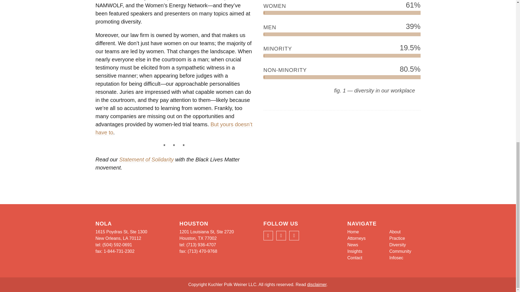 The height and width of the screenshot is (292, 520). What do you see at coordinates (396, 258) in the screenshot?
I see `Infosec` at bounding box center [396, 258].